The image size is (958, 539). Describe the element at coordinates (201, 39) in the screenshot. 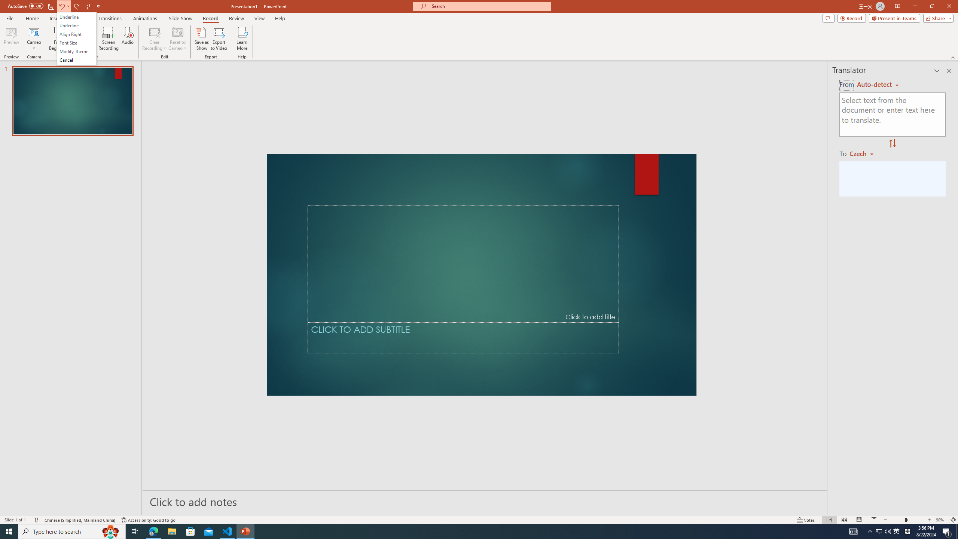

I see `Save as Show` at that location.